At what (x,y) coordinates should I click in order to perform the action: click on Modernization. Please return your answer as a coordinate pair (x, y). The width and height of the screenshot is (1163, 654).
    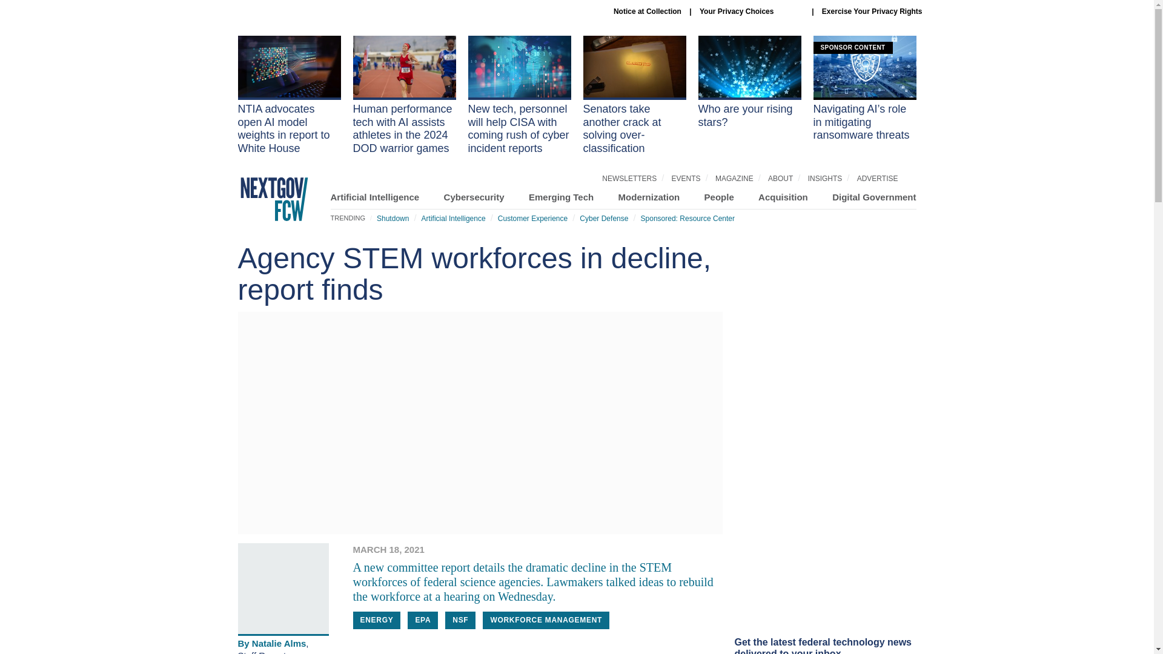
    Looking at the image, I should click on (649, 197).